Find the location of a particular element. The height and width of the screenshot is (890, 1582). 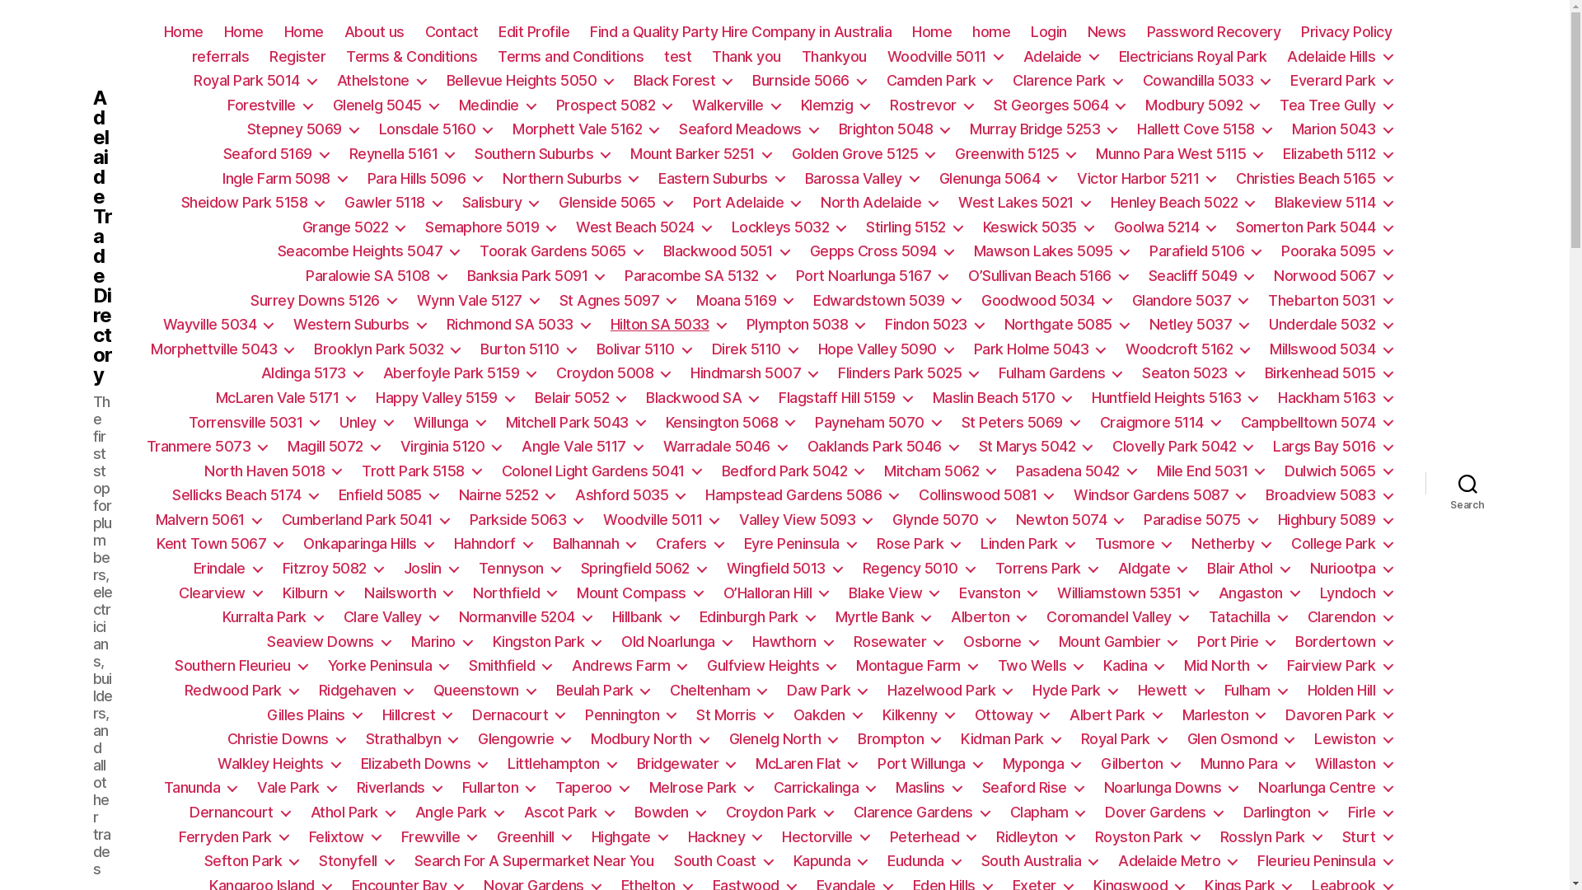

Aldgate is located at coordinates (1153, 569).